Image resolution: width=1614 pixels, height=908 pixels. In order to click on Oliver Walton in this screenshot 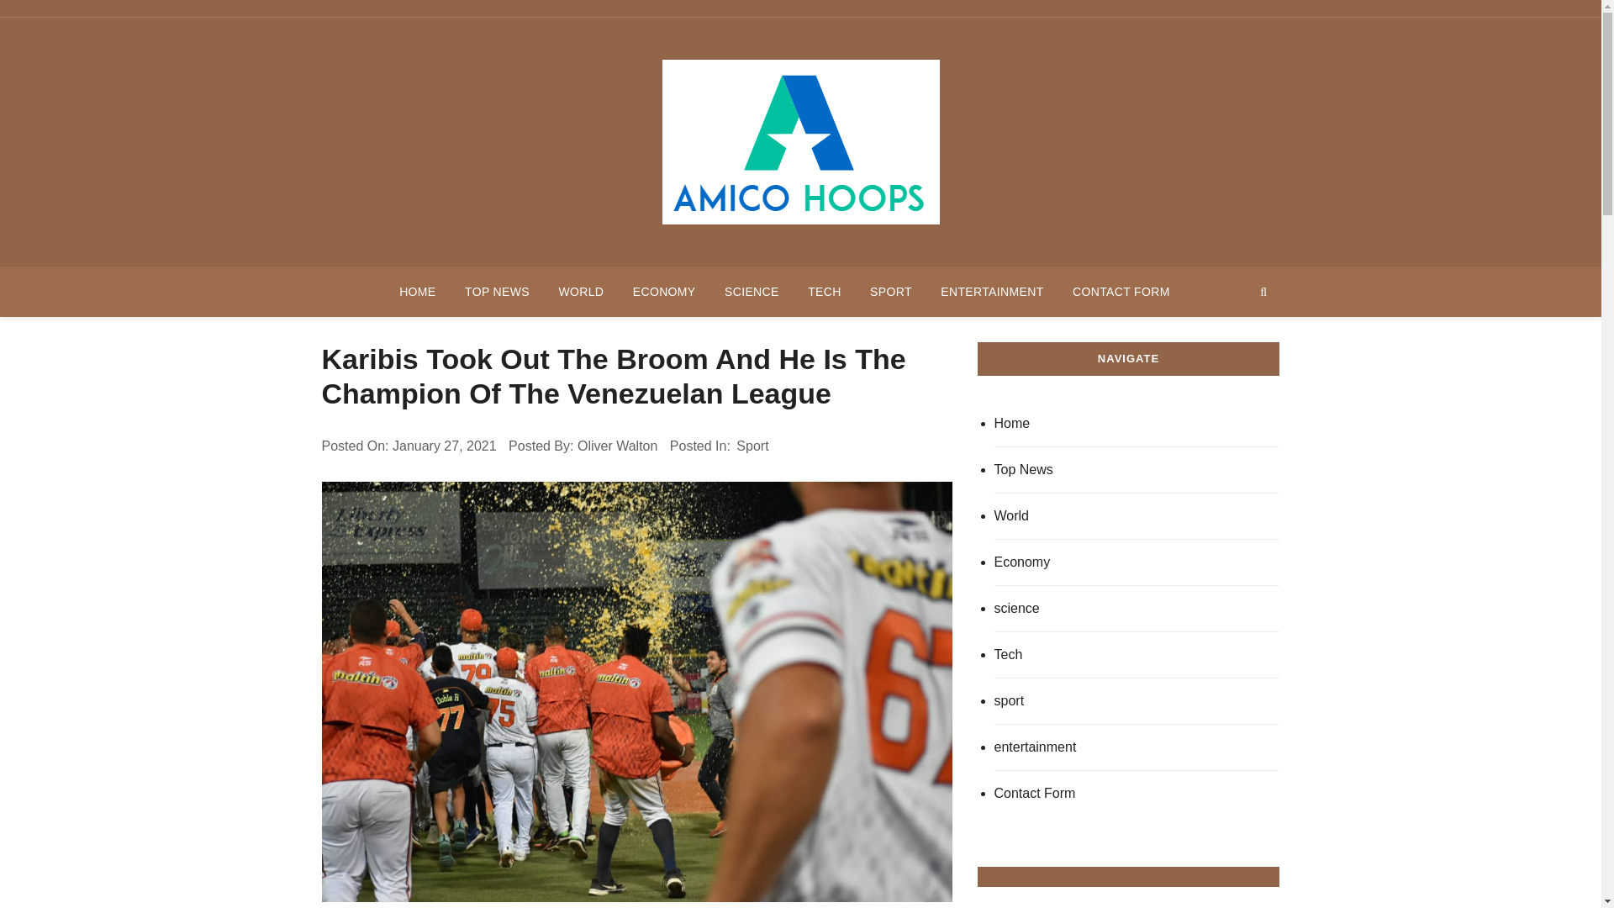, I will do `click(617, 446)`.